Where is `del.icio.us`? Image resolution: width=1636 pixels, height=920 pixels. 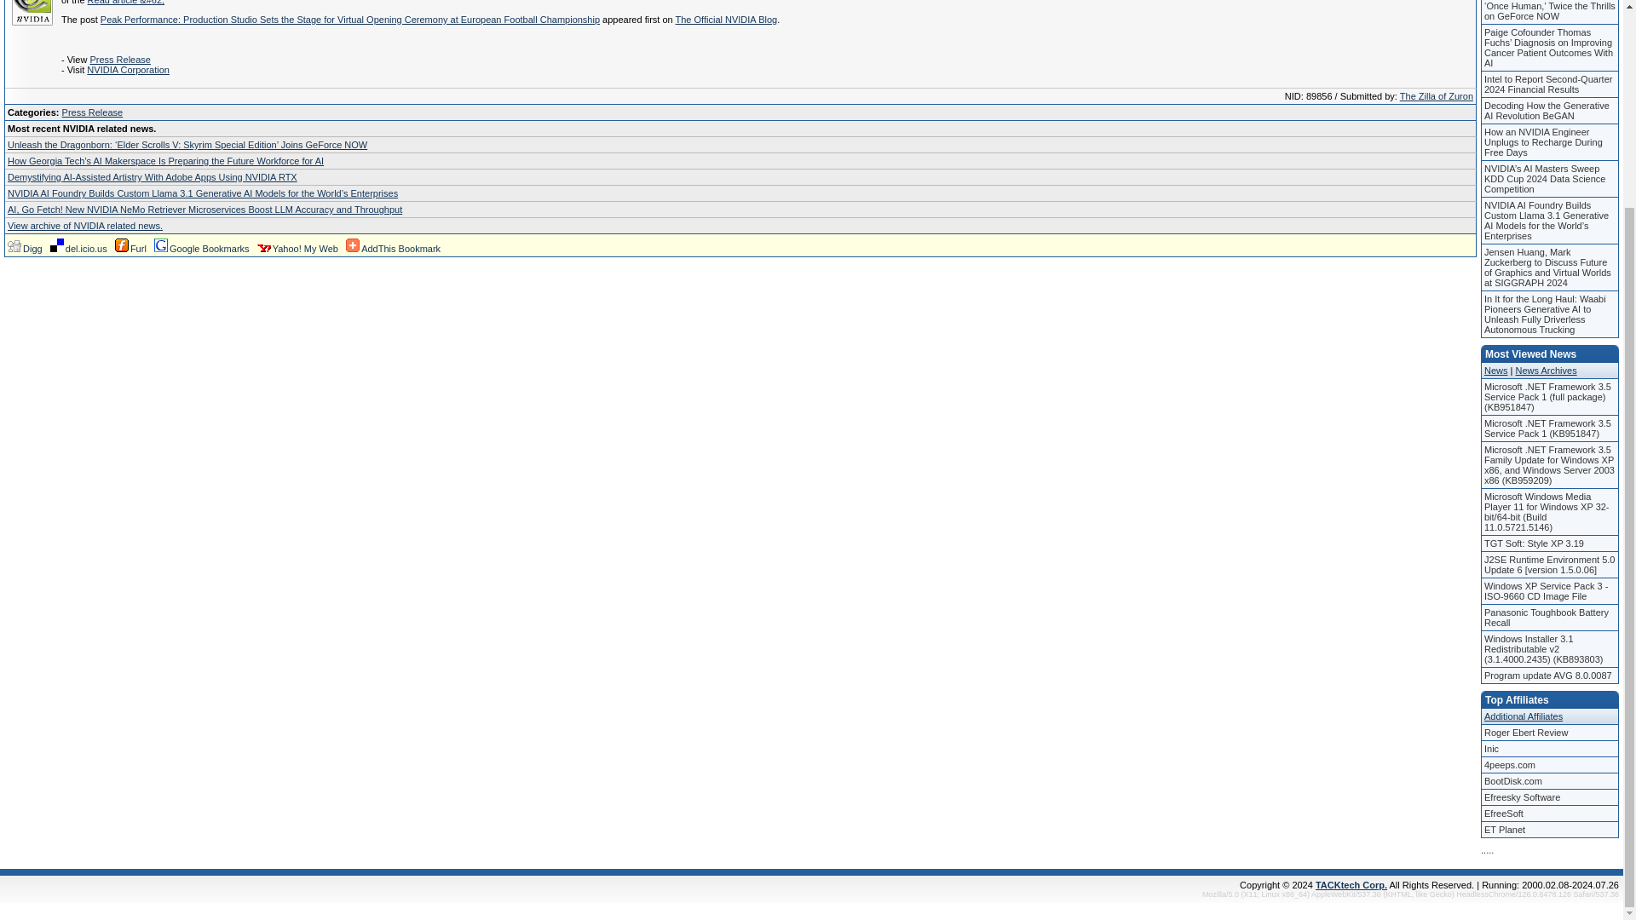
del.icio.us is located at coordinates (78, 249).